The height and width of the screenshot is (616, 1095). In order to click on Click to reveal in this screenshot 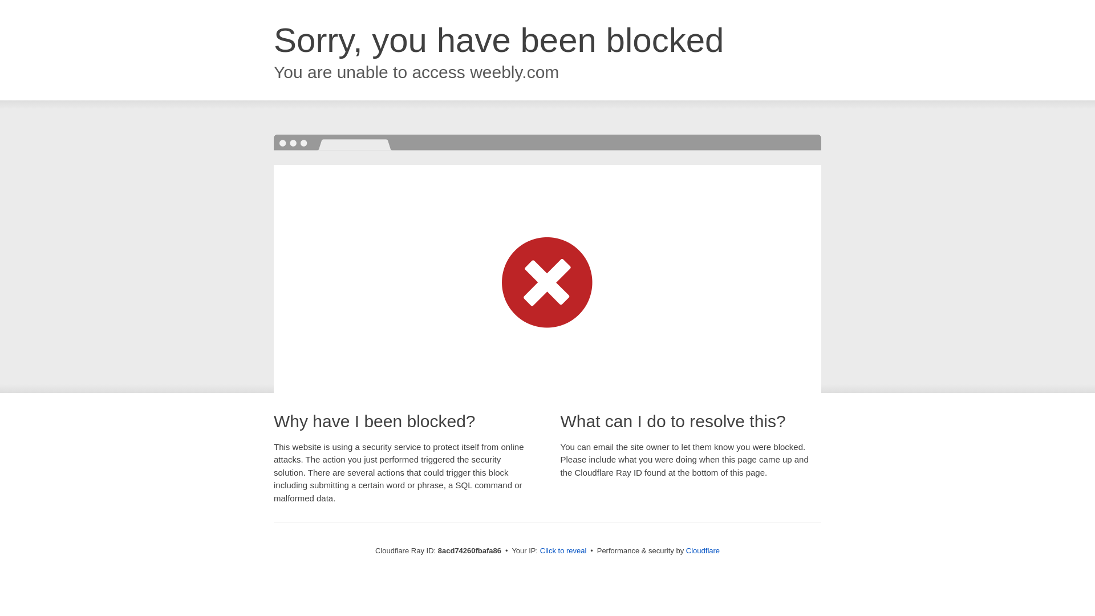, I will do `click(563, 551)`.